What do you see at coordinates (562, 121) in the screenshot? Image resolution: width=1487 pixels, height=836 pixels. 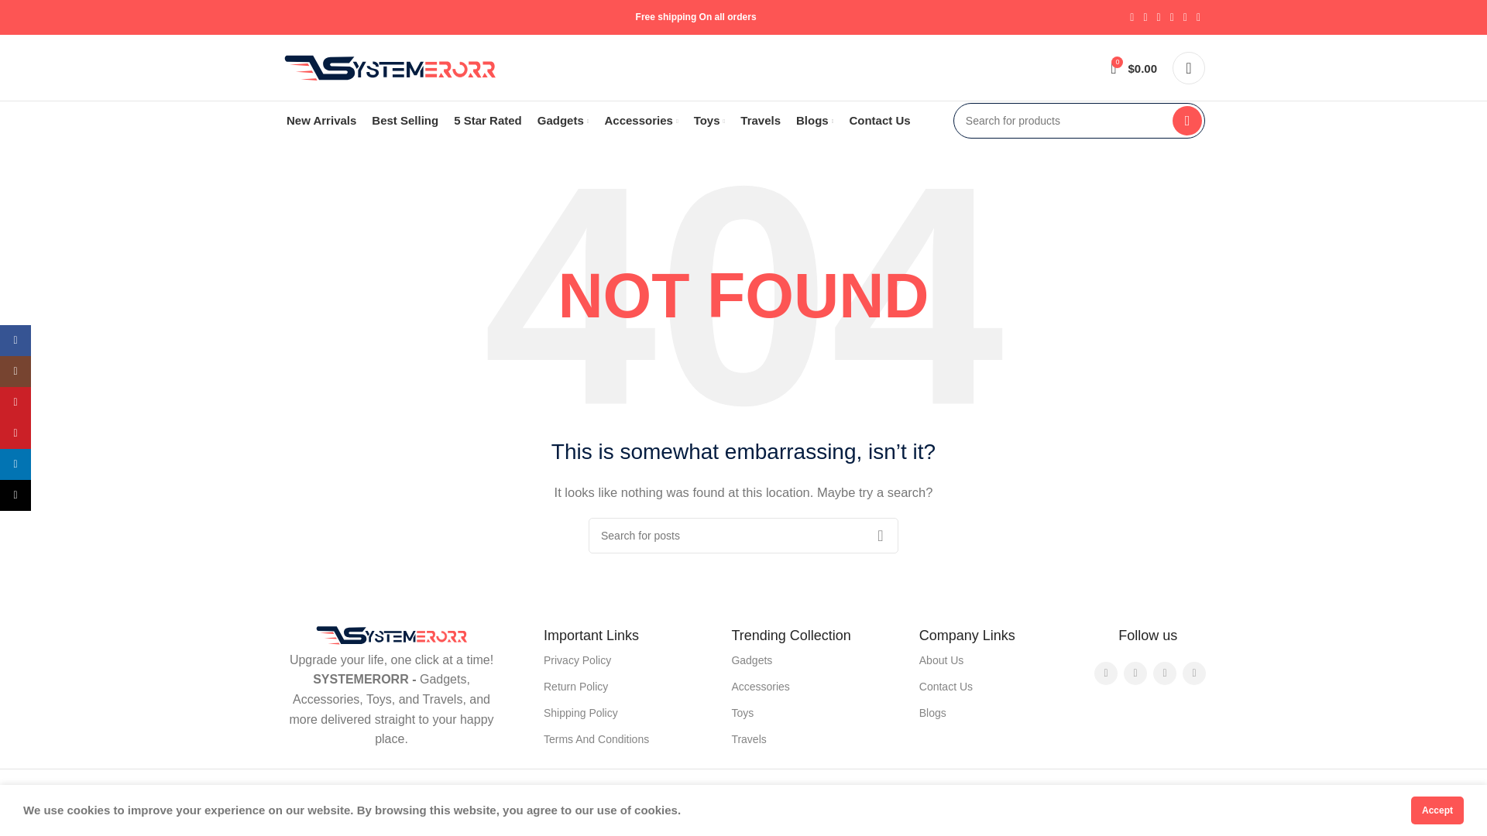 I see `Gadgets` at bounding box center [562, 121].